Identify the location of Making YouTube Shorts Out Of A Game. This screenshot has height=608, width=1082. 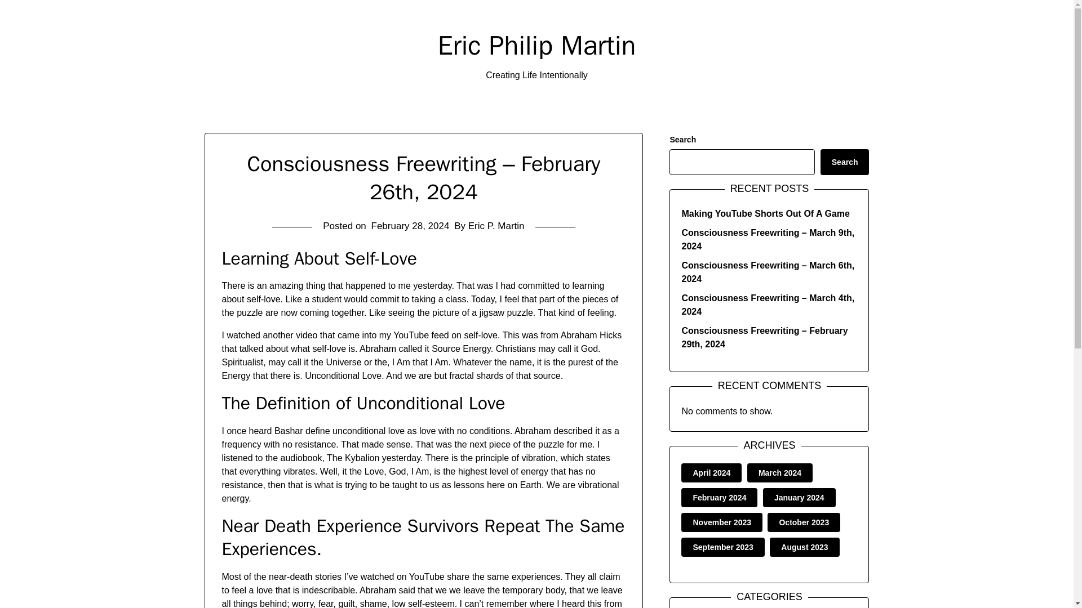
(765, 213).